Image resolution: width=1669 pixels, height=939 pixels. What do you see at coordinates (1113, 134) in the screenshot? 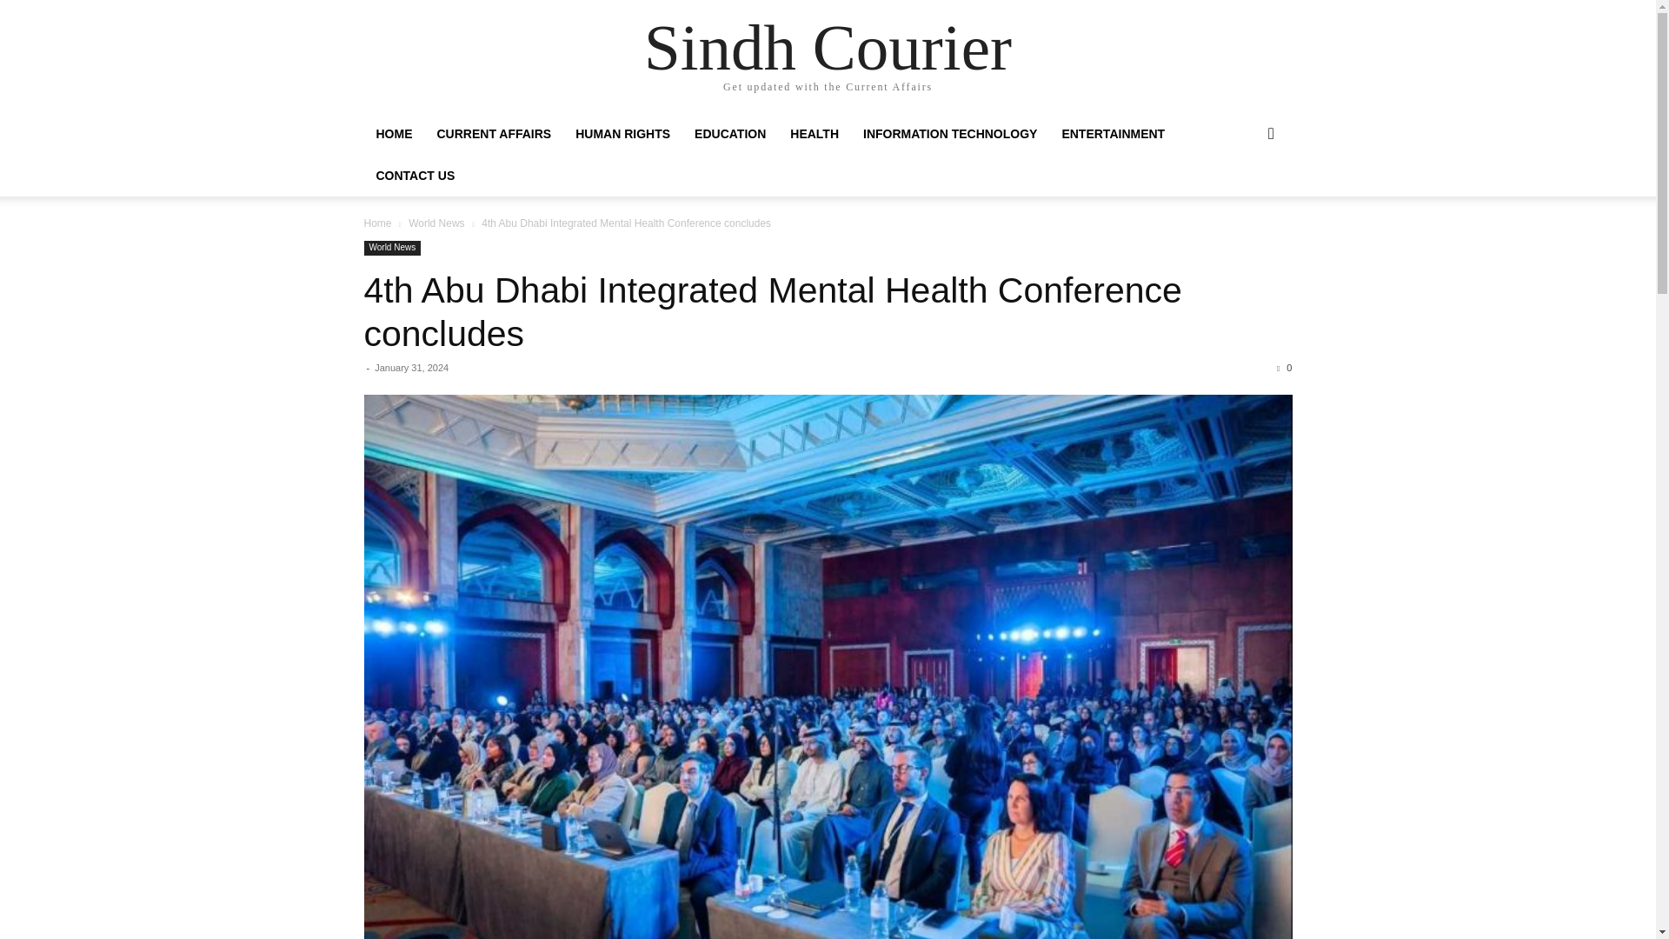
I see `ENTERTAINMENT` at bounding box center [1113, 134].